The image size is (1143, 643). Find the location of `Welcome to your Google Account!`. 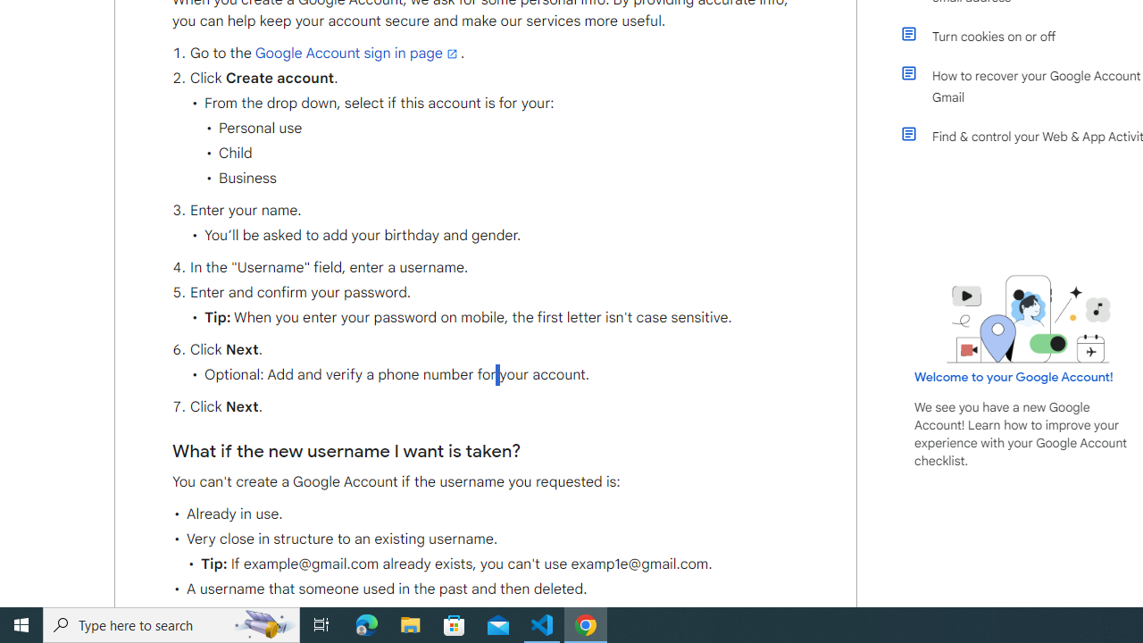

Welcome to your Google Account! is located at coordinates (1014, 377).